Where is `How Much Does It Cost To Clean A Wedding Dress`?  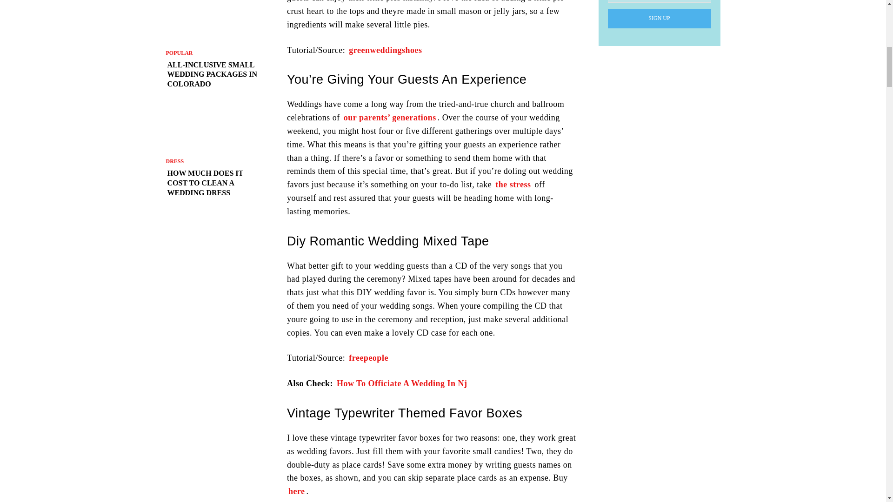
How Much Does It Cost To Clean A Wedding Dress is located at coordinates (215, 128).